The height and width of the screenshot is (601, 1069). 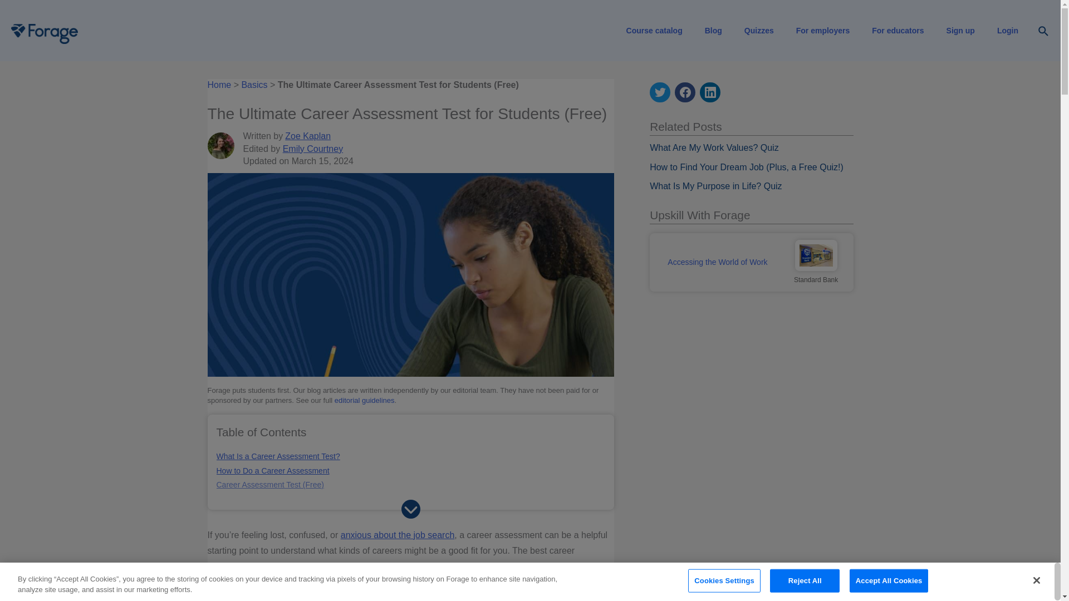 I want to click on View all posts by Emily Courtney, so click(x=313, y=149).